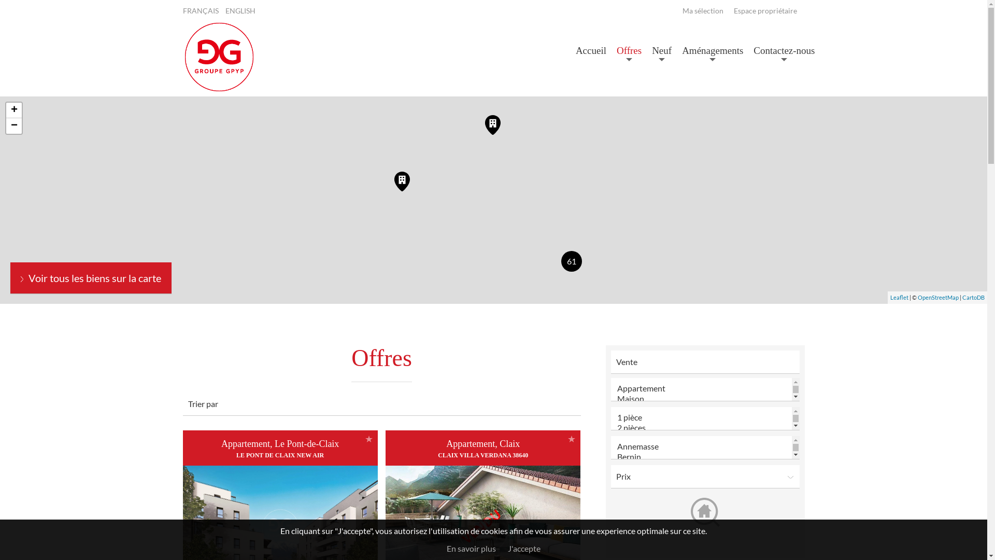 This screenshot has height=560, width=995. Describe the element at coordinates (900, 298) in the screenshot. I see `Leaflet` at that location.